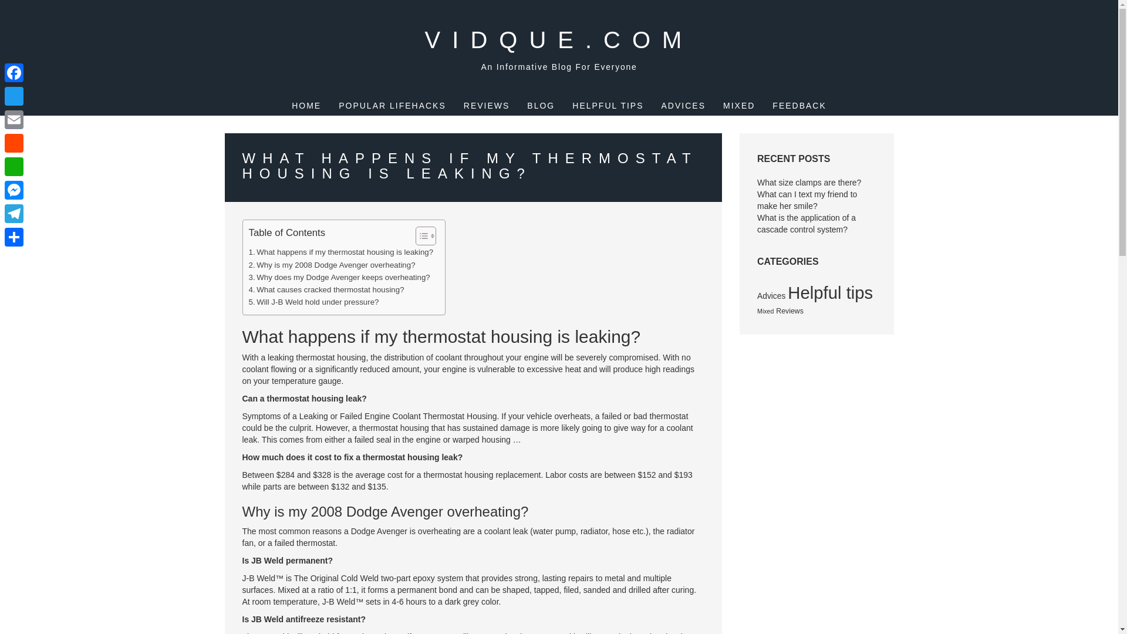 The height and width of the screenshot is (634, 1127). I want to click on Email, so click(14, 119).